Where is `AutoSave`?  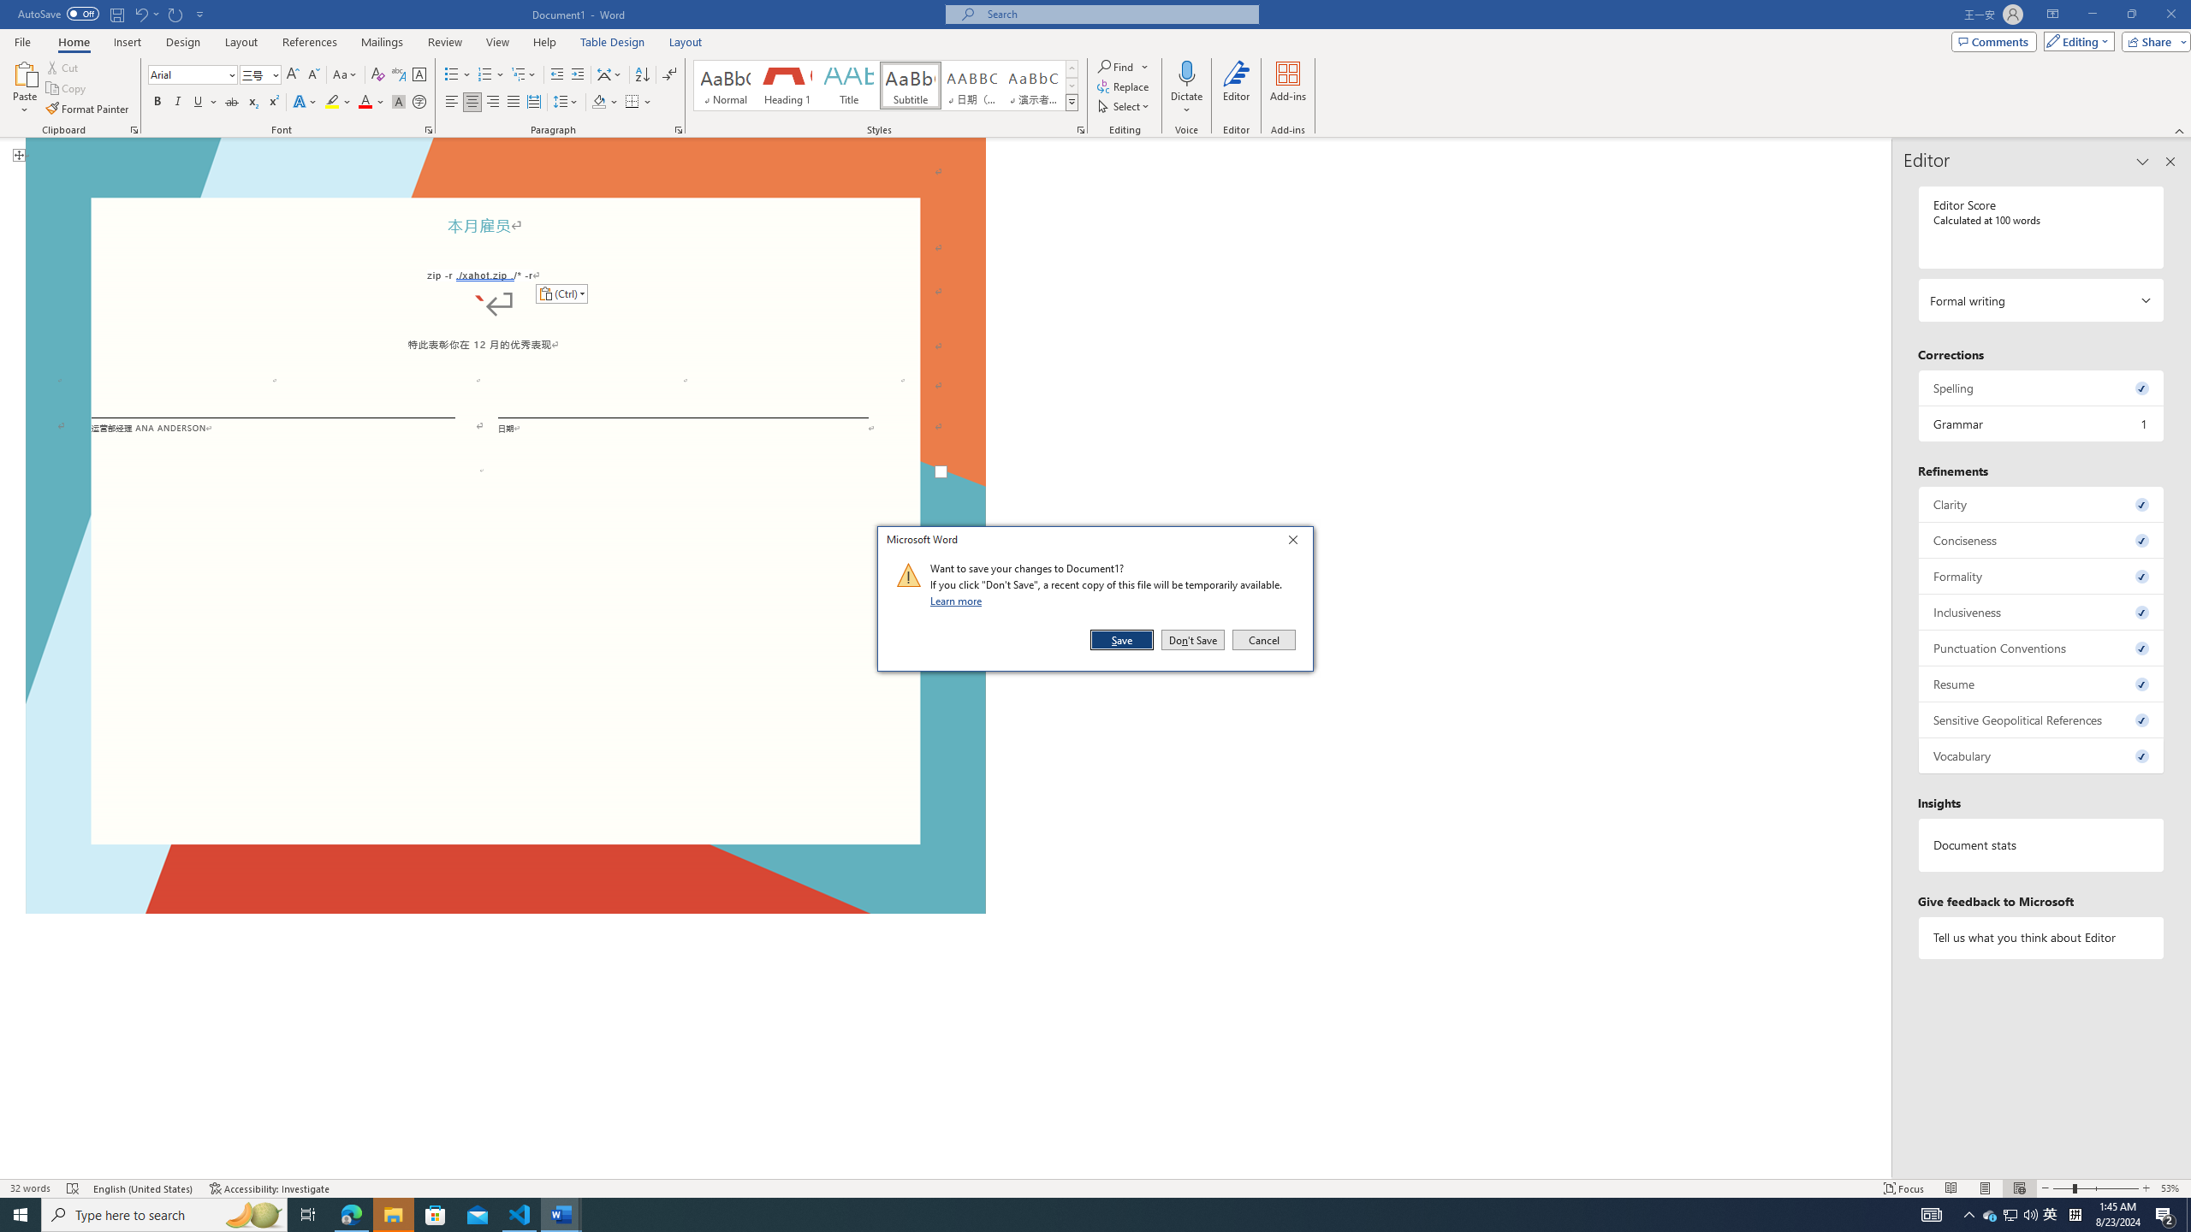 AutoSave is located at coordinates (58, 14).